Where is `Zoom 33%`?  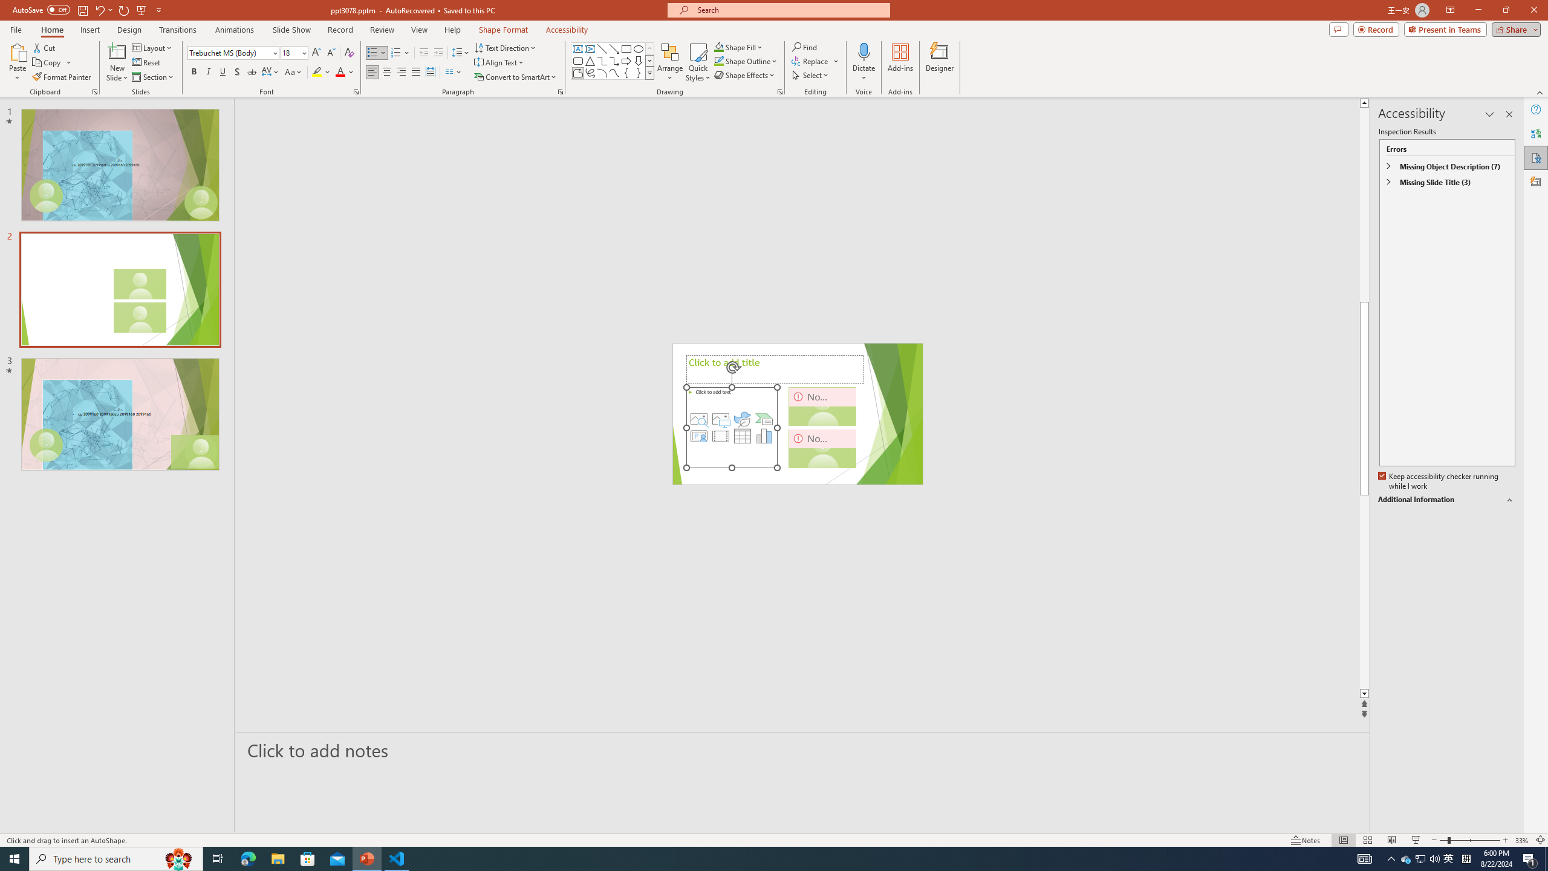
Zoom 33% is located at coordinates (1522, 840).